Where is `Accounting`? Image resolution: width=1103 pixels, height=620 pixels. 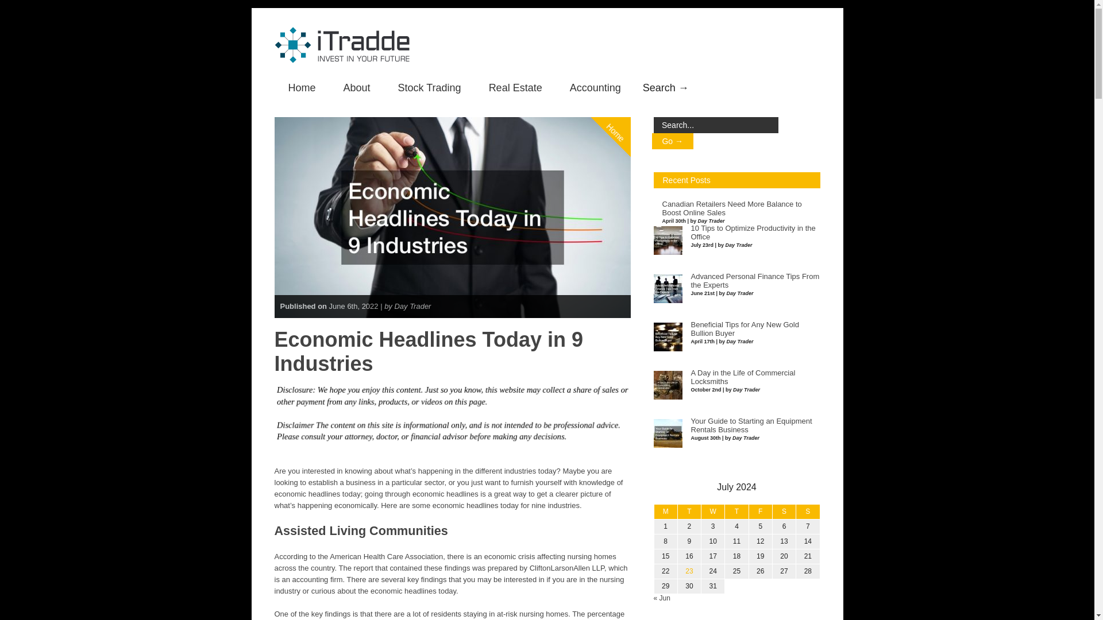 Accounting is located at coordinates (595, 88).